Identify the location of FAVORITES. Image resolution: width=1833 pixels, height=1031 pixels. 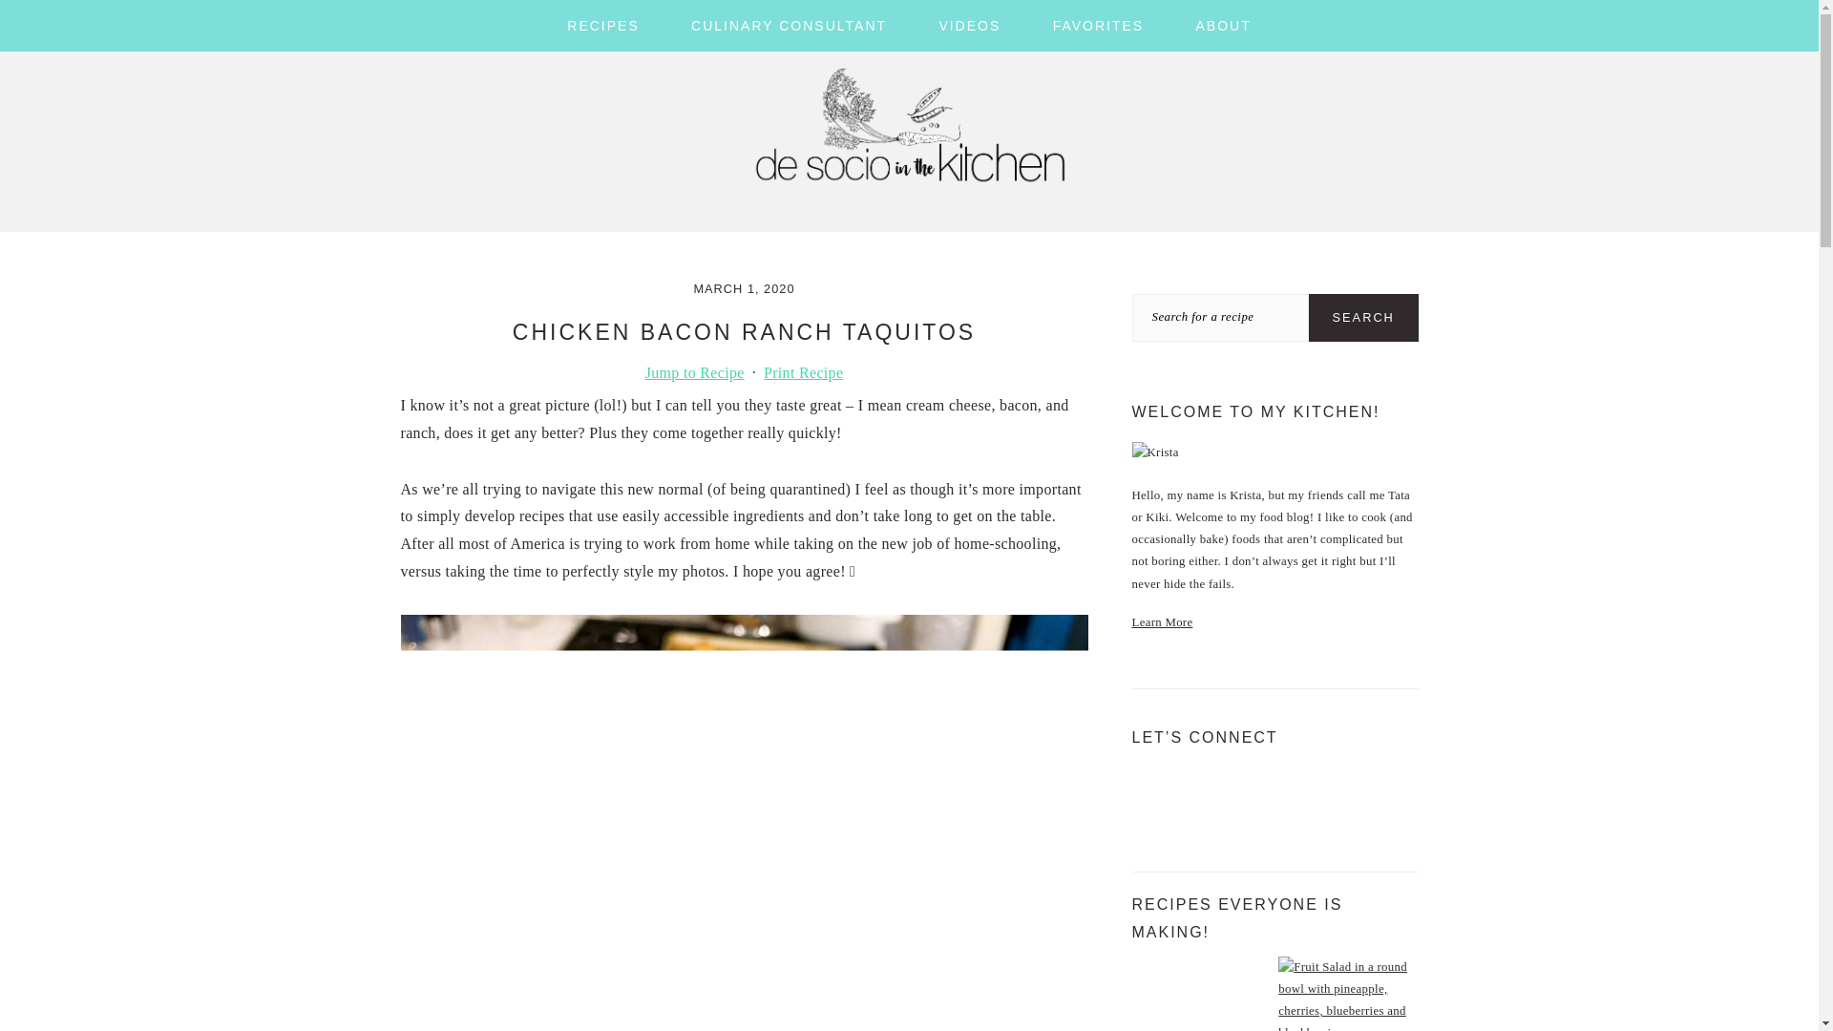
(1098, 26).